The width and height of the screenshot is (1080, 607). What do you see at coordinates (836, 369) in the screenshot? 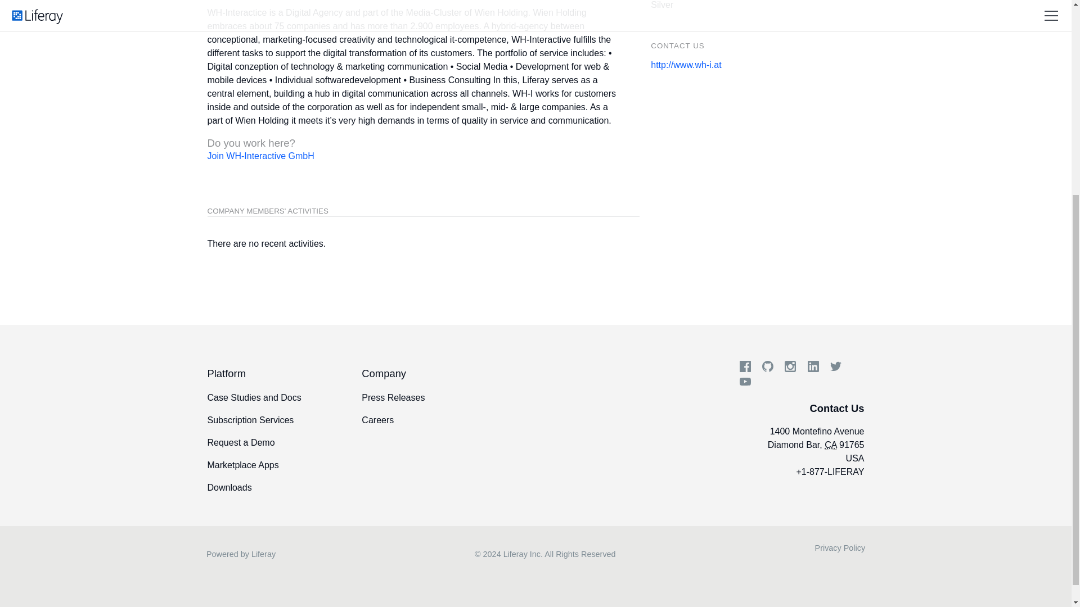
I see `Twitter` at bounding box center [836, 369].